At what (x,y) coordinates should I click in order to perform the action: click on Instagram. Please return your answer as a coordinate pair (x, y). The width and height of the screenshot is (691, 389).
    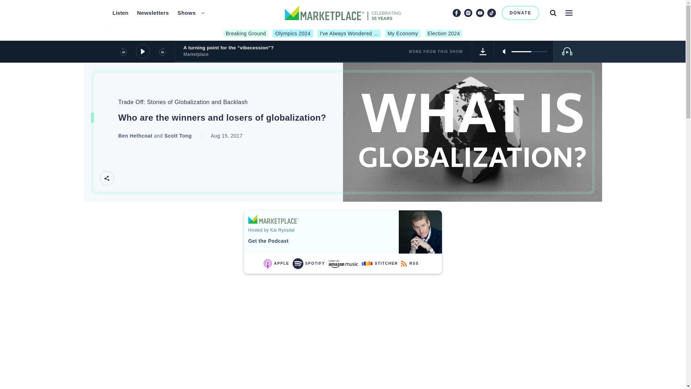
    Looking at the image, I should click on (468, 13).